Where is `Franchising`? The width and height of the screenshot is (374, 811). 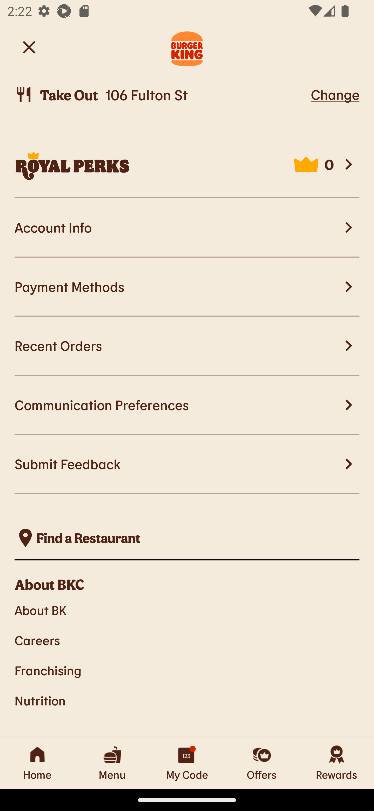
Franchising is located at coordinates (187, 670).